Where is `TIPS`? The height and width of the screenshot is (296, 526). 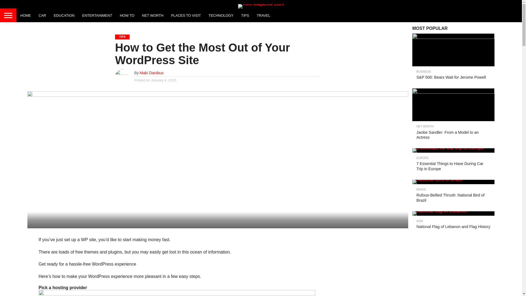
TIPS is located at coordinates (245, 15).